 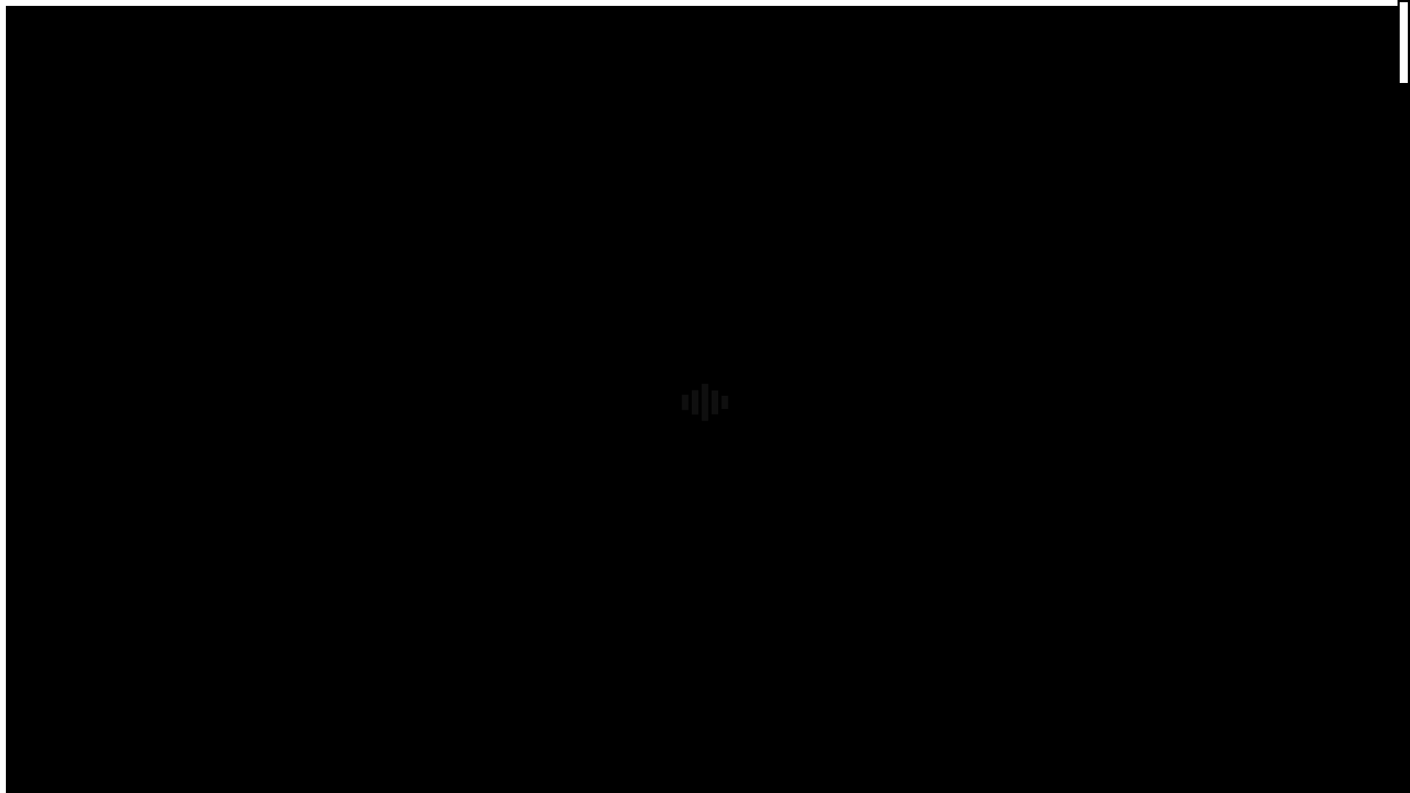 I want to click on FAQs, so click(x=48, y=686).